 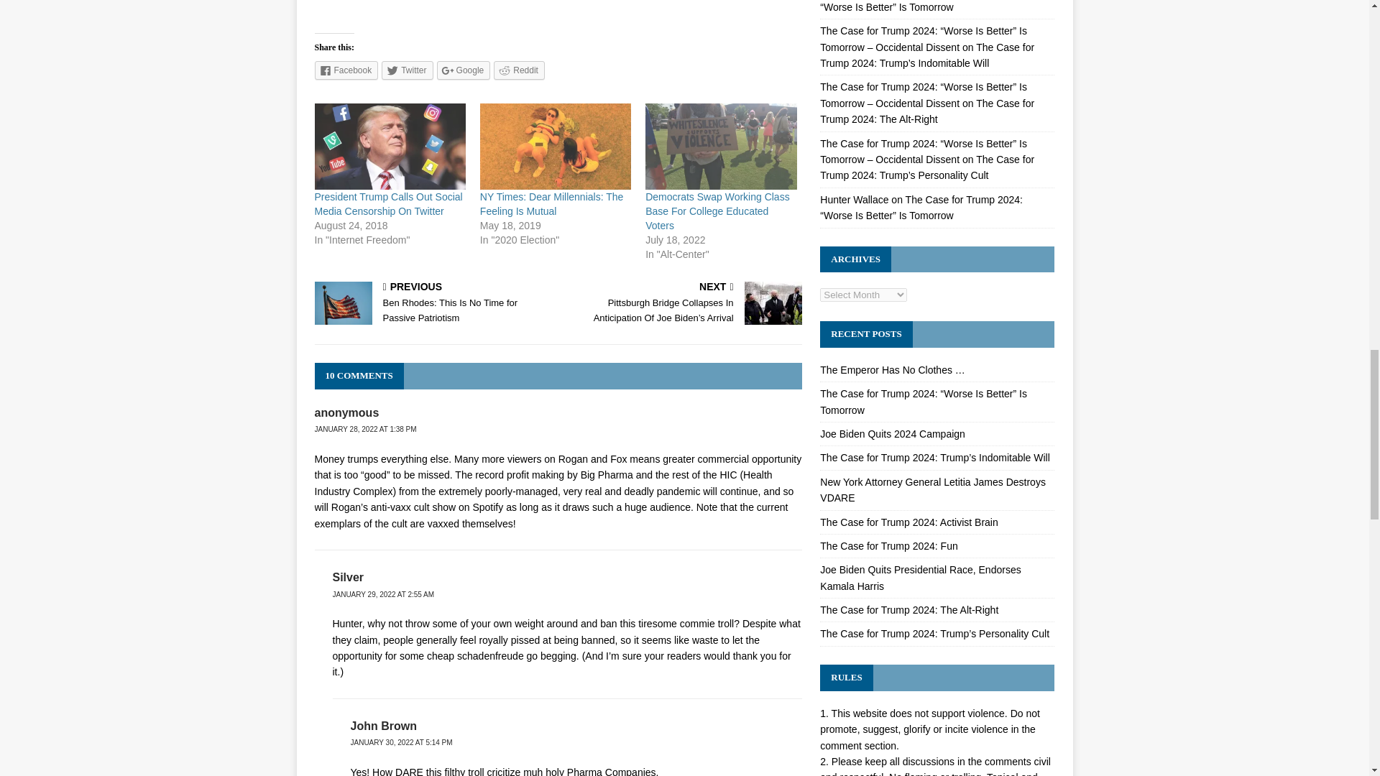 What do you see at coordinates (407, 70) in the screenshot?
I see `Click to share on Twitter` at bounding box center [407, 70].